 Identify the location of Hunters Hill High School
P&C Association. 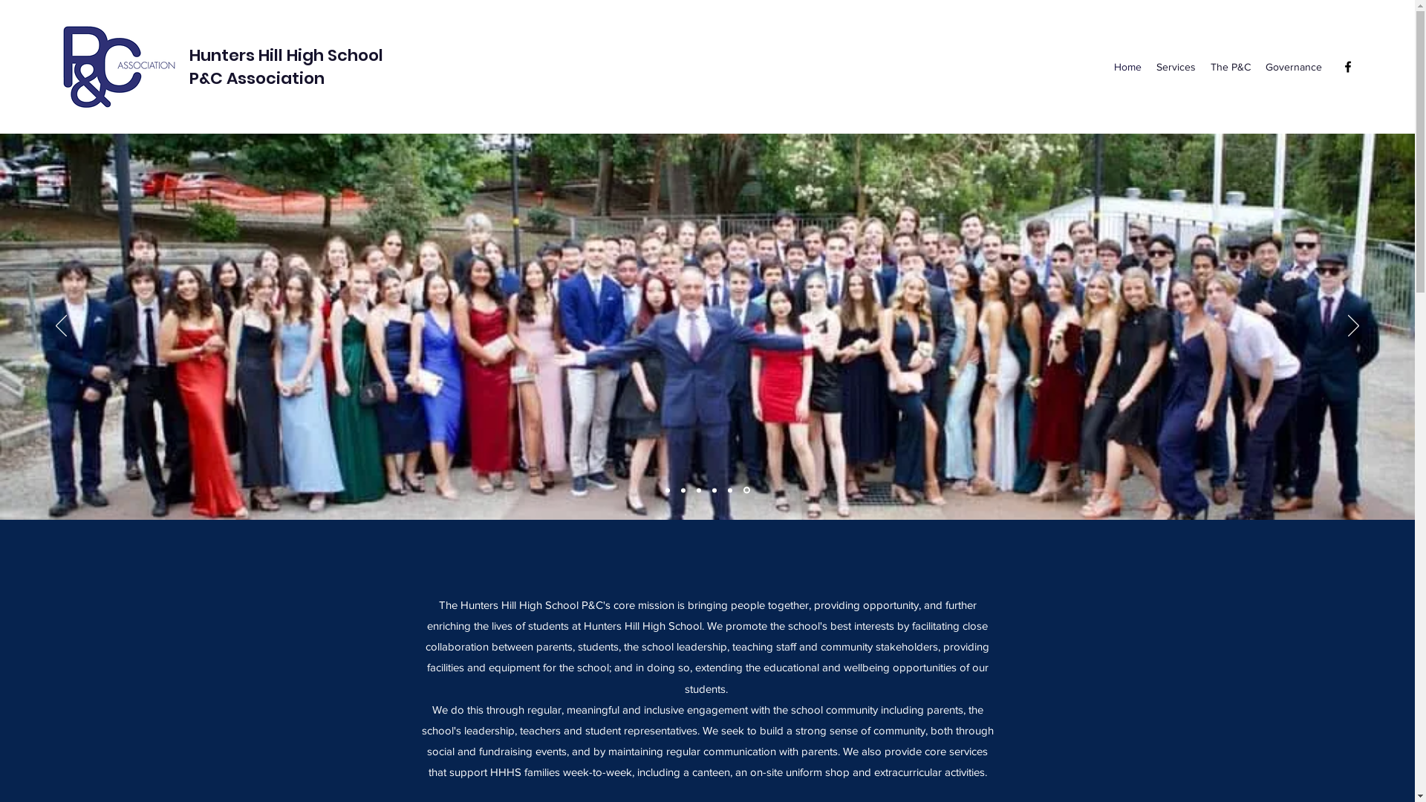
(287, 67).